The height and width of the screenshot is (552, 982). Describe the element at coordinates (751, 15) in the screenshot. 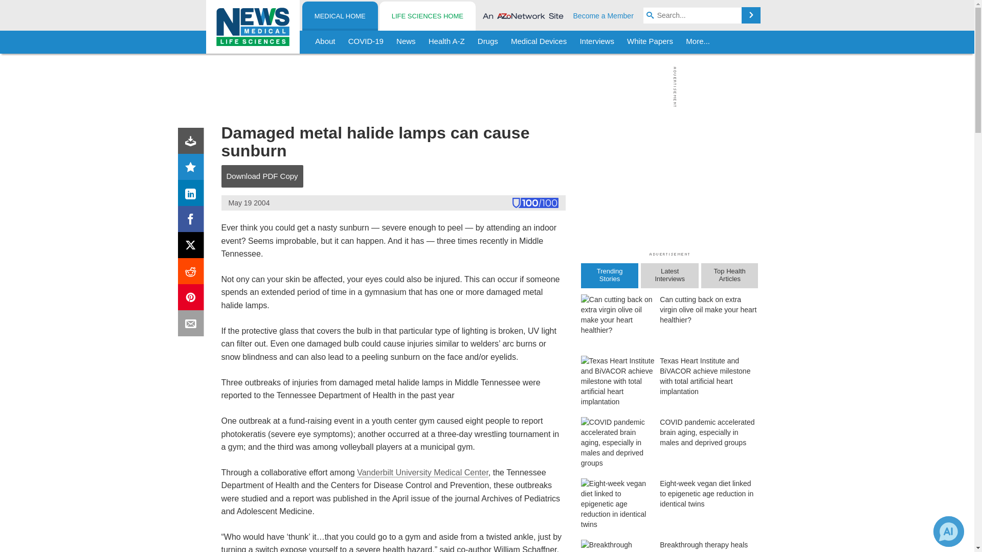

I see `Search` at that location.